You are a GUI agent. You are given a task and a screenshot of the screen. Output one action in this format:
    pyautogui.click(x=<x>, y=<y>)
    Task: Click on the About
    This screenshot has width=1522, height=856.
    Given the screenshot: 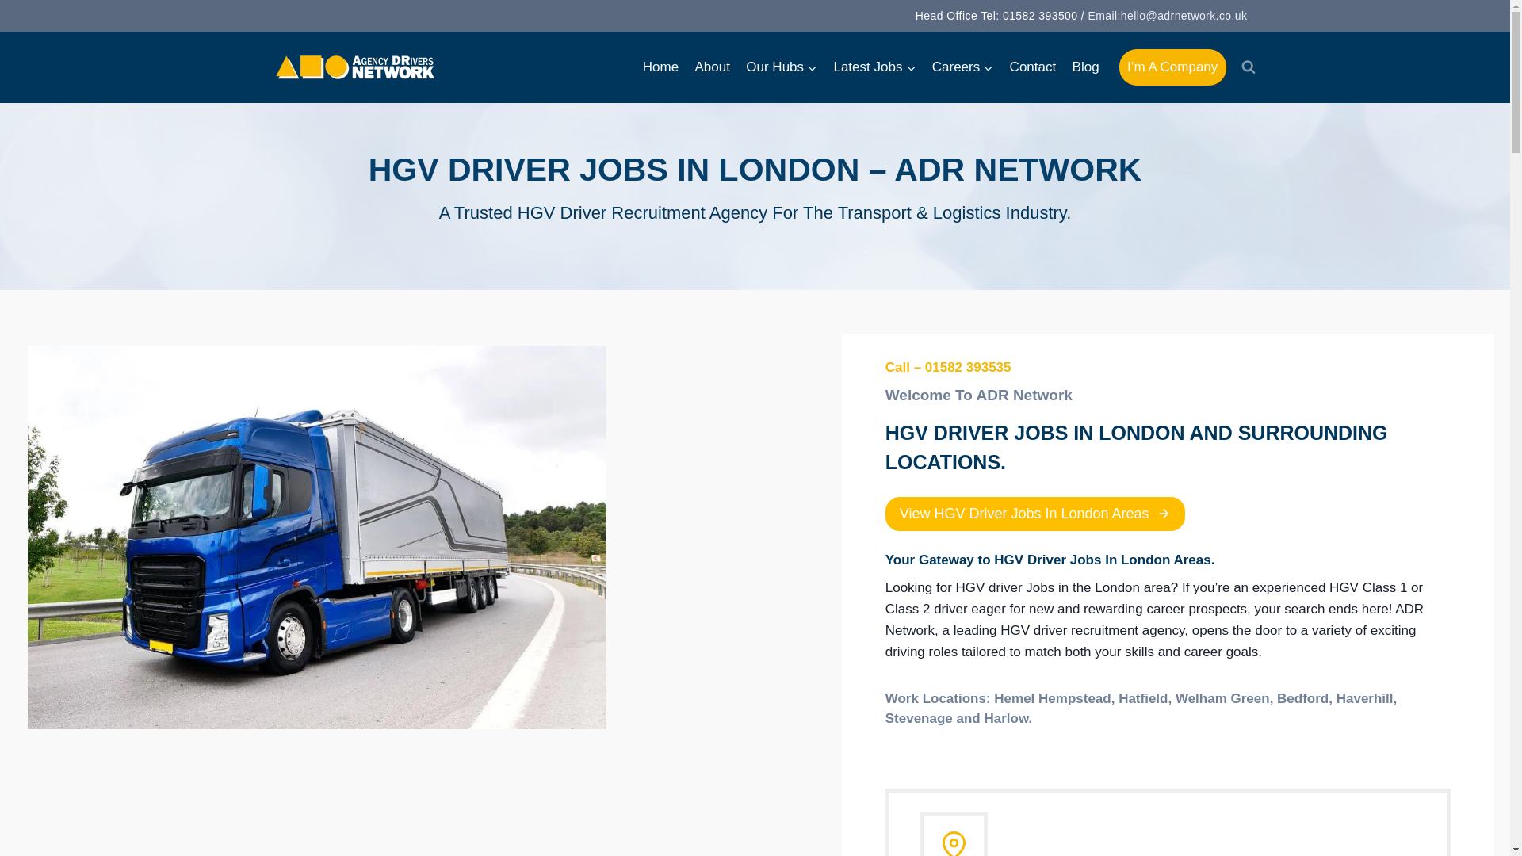 What is the action you would take?
    pyautogui.click(x=712, y=67)
    